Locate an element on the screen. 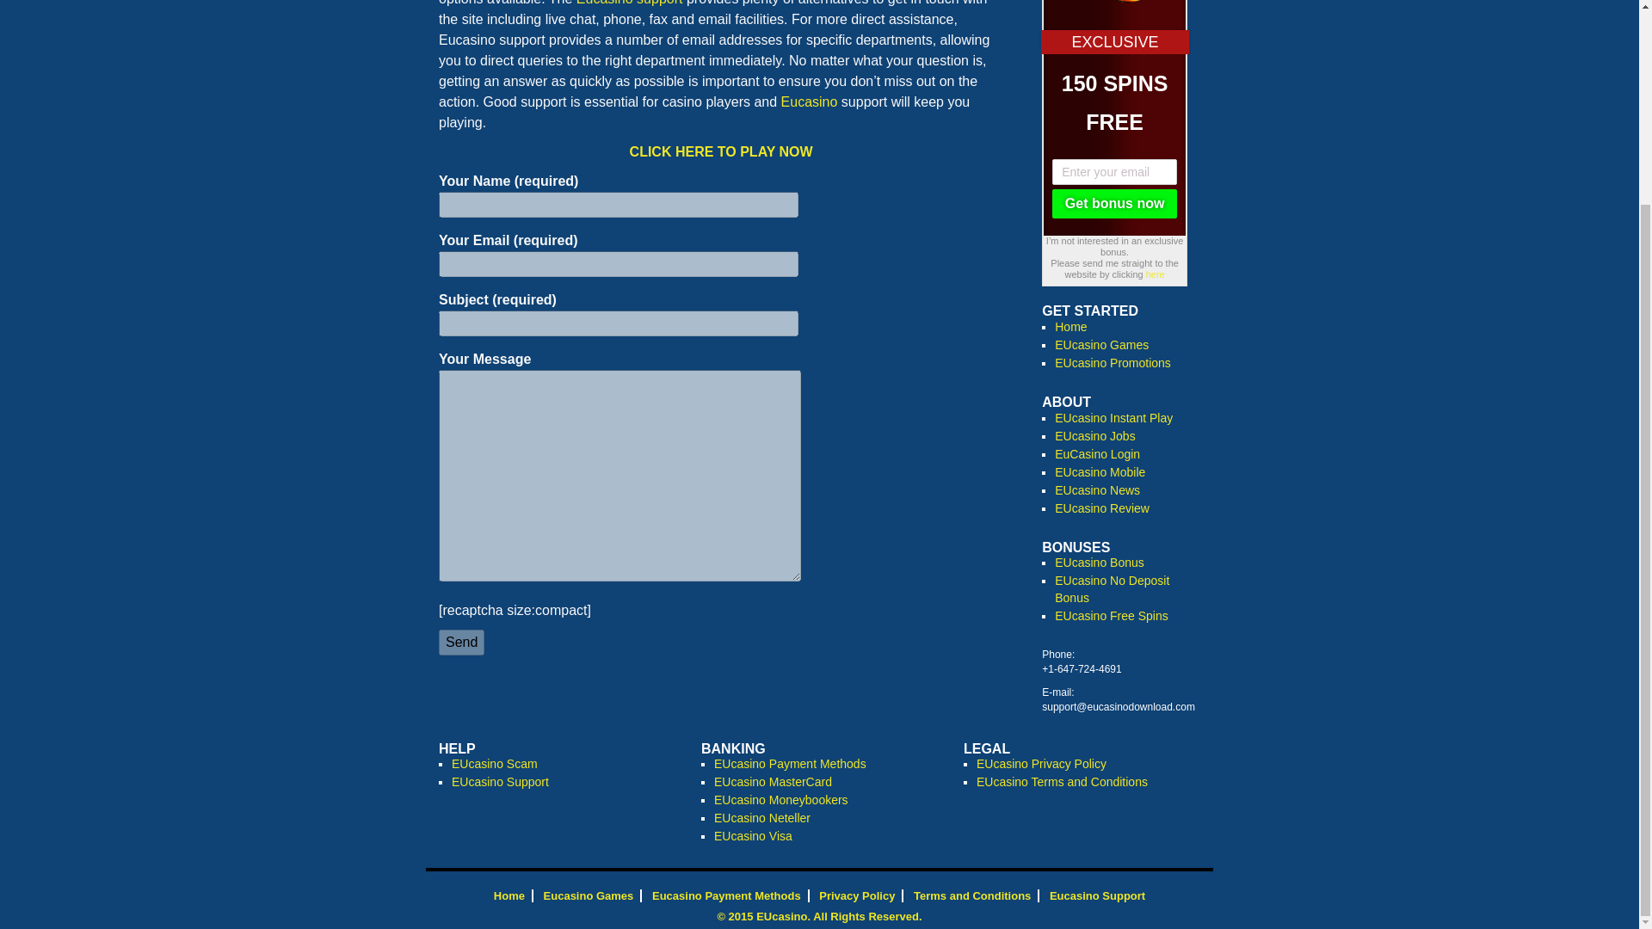 The image size is (1652, 929). EUcasino Mobile is located at coordinates (1100, 472).